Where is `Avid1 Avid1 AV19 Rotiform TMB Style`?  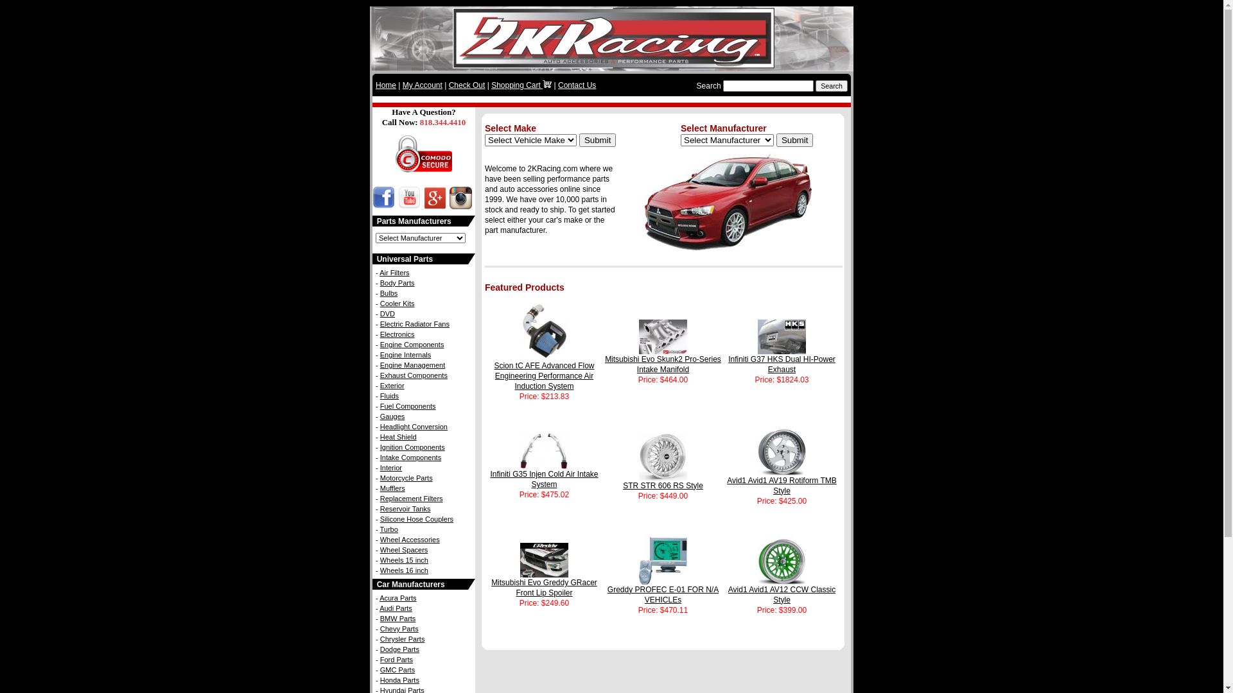 Avid1 Avid1 AV19 Rotiform TMB Style is located at coordinates (782, 482).